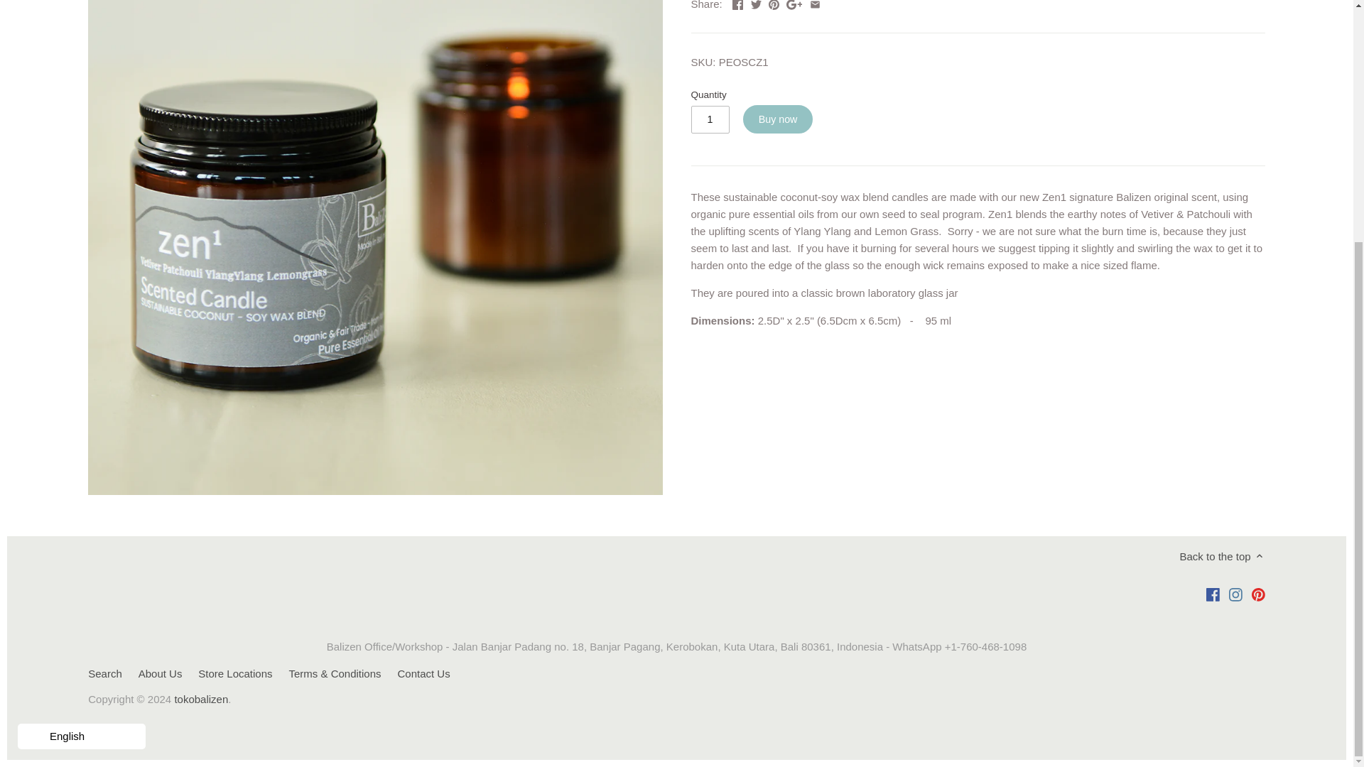  I want to click on Facebook, so click(737, 5).